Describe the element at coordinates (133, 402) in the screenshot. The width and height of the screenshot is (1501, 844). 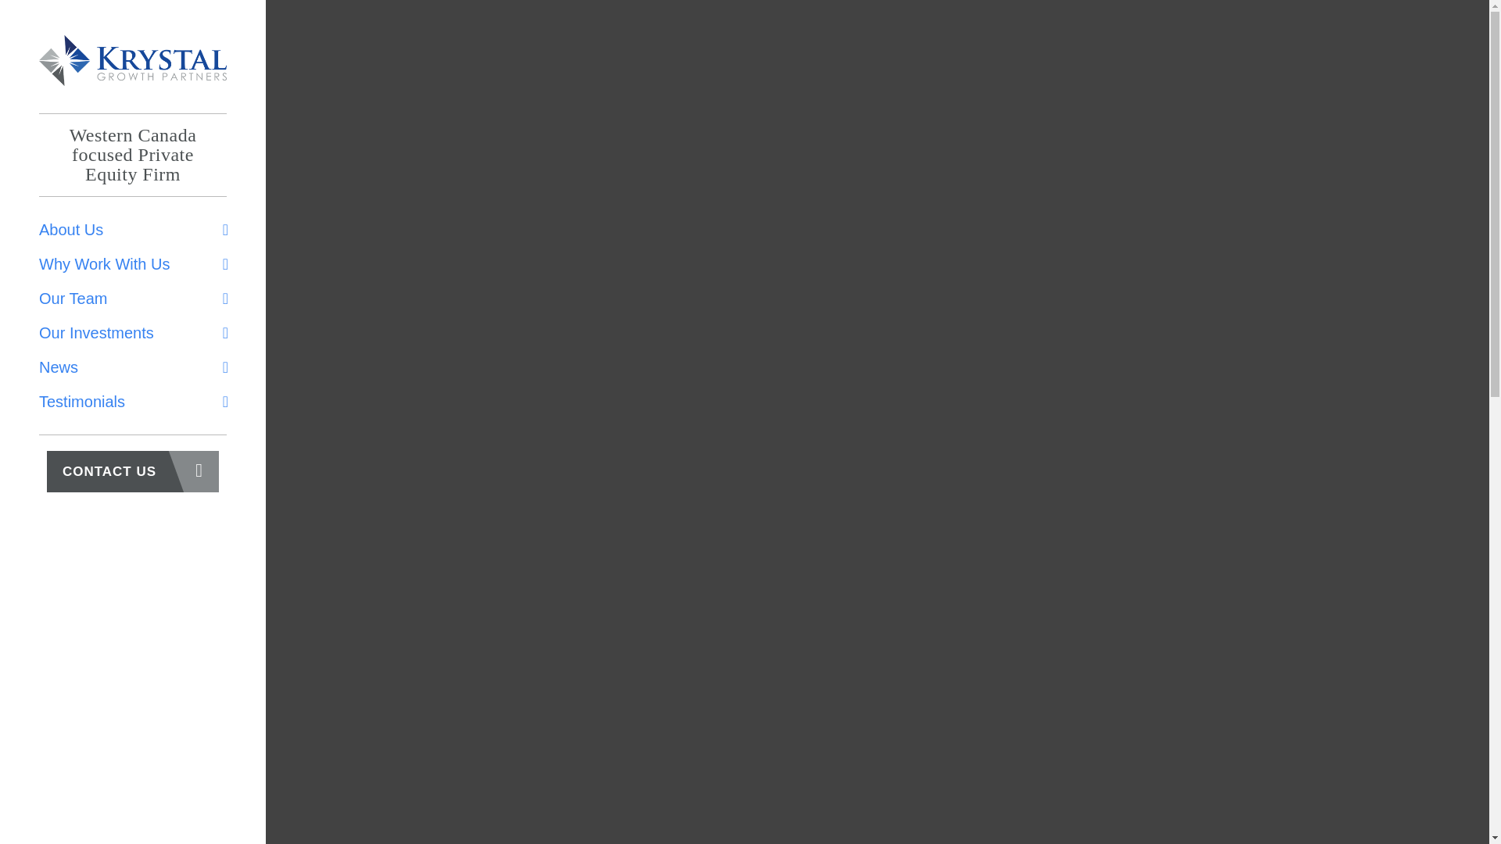
I see `Testimonials` at that location.